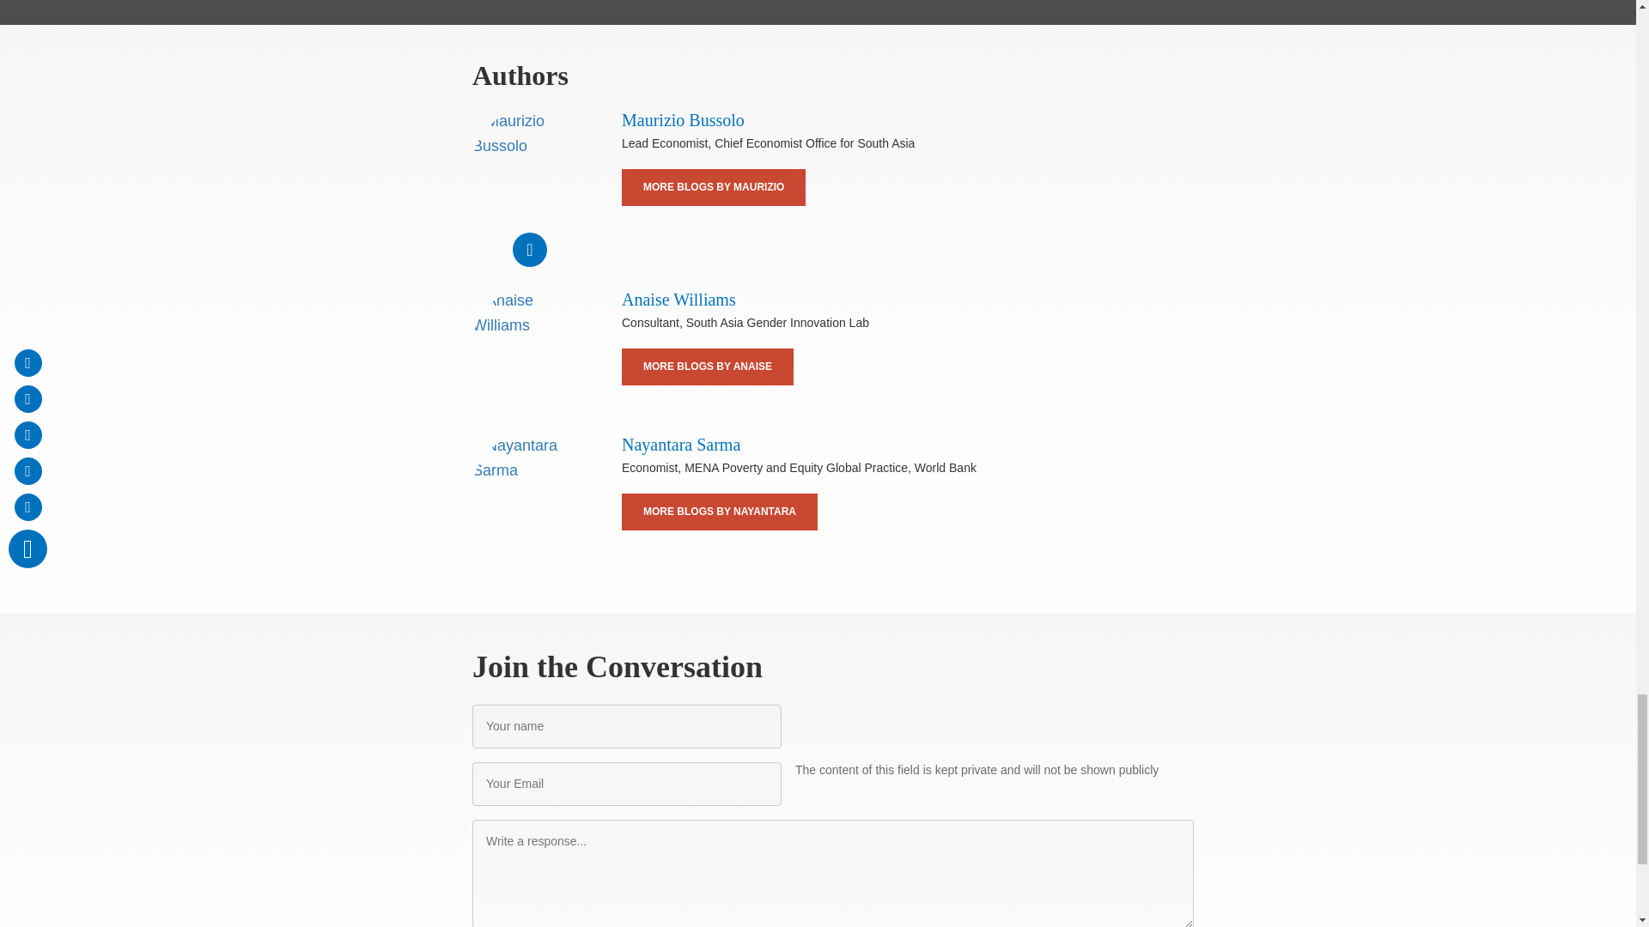 The image size is (1649, 927). Describe the element at coordinates (529, 345) in the screenshot. I see `Anaise Williams` at that location.